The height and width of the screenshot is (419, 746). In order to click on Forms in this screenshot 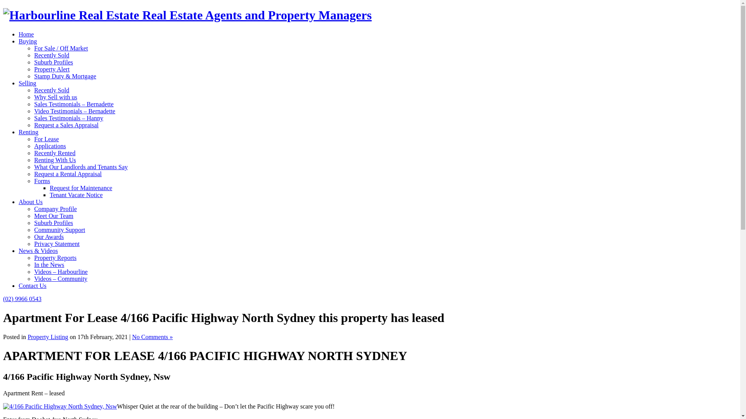, I will do `click(42, 181)`.